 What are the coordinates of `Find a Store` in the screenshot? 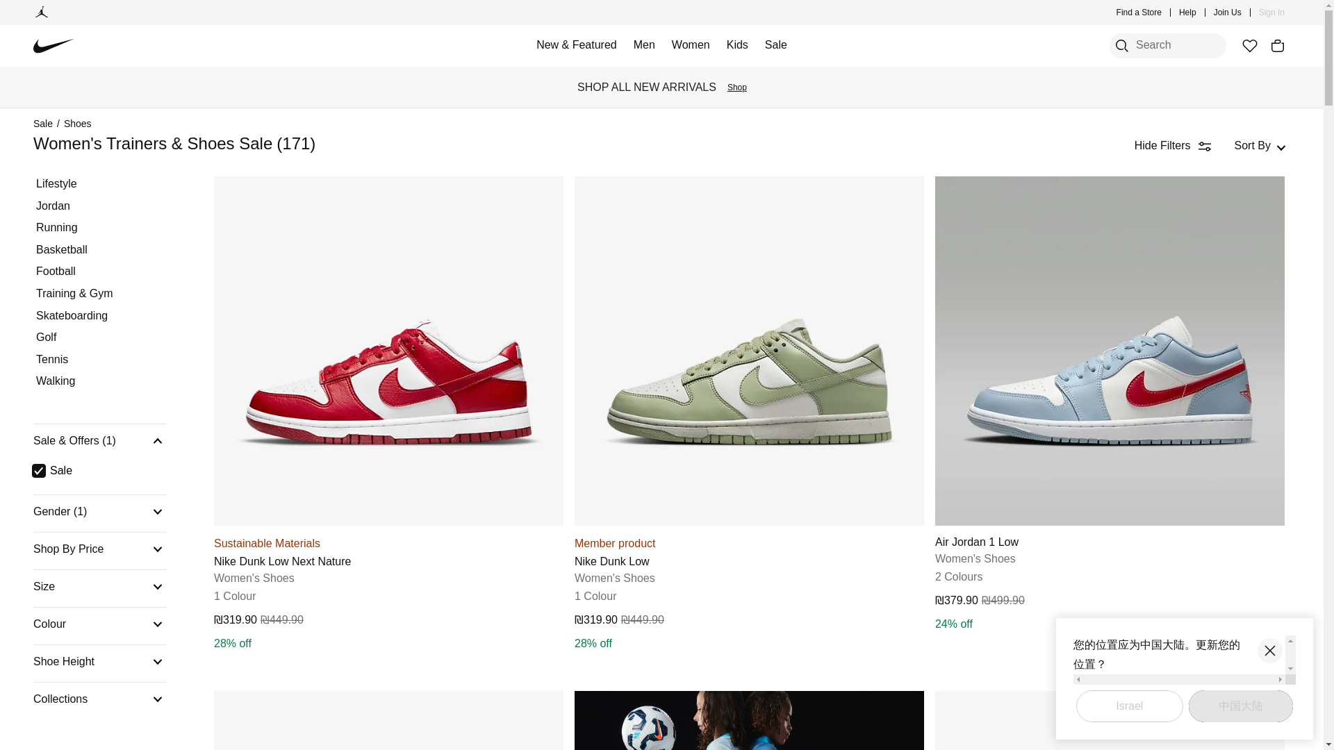 It's located at (1139, 12).